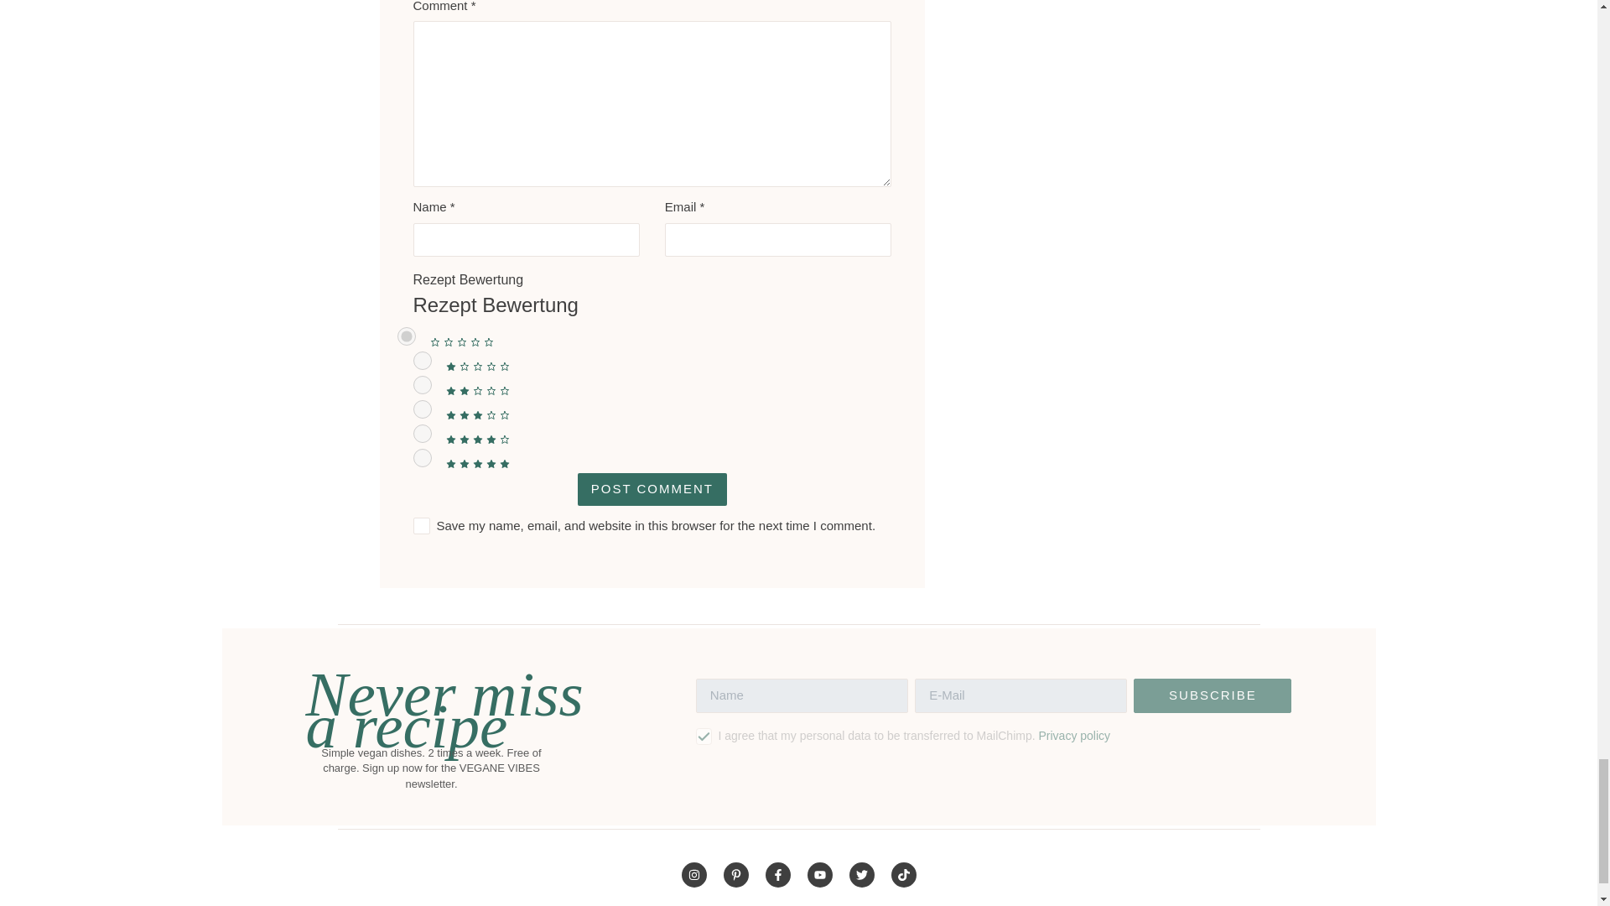  What do you see at coordinates (406, 336) in the screenshot?
I see `0` at bounding box center [406, 336].